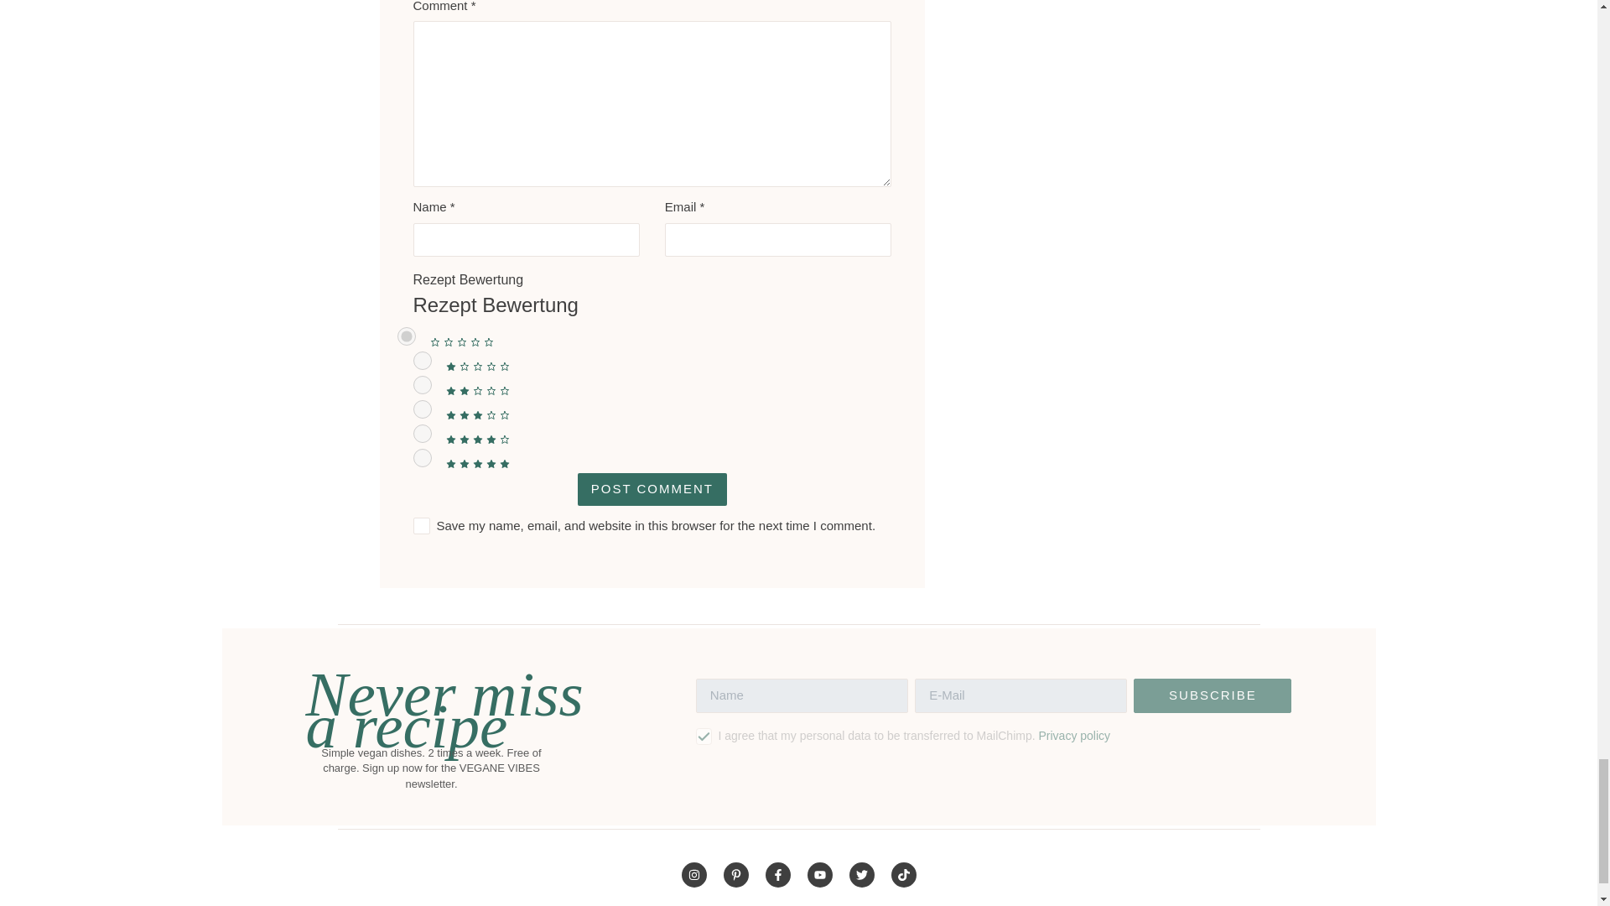  What do you see at coordinates (406, 336) in the screenshot?
I see `0` at bounding box center [406, 336].